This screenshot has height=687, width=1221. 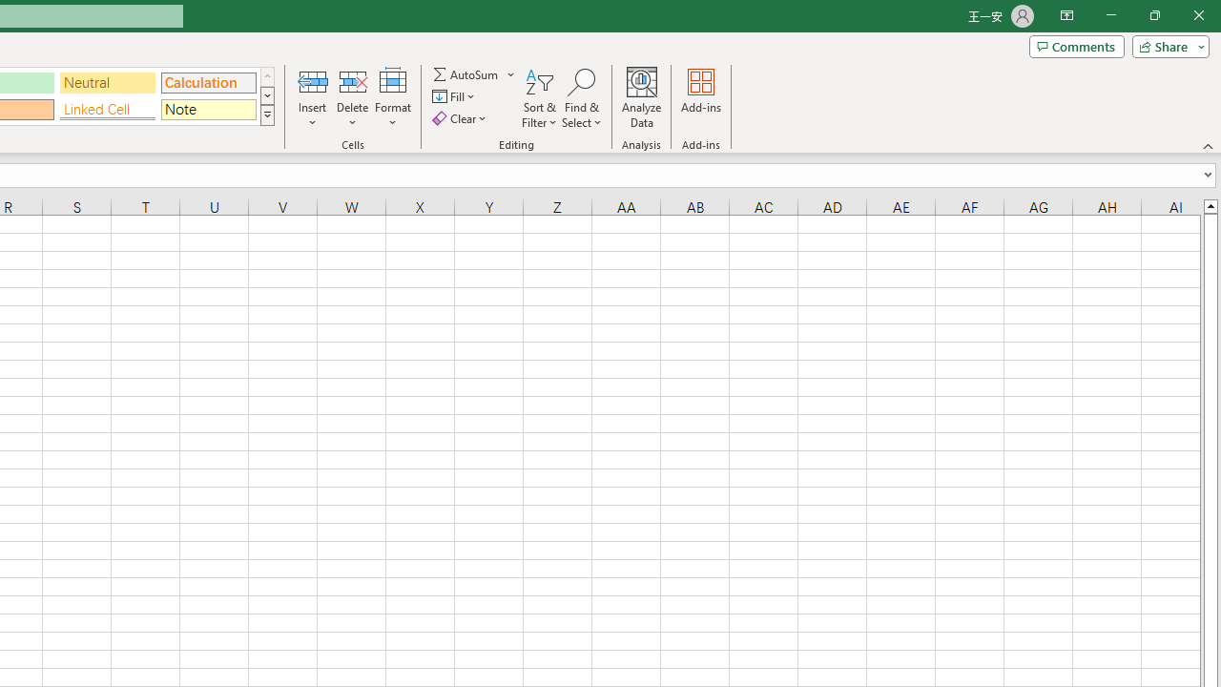 What do you see at coordinates (456, 97) in the screenshot?
I see `Fill` at bounding box center [456, 97].